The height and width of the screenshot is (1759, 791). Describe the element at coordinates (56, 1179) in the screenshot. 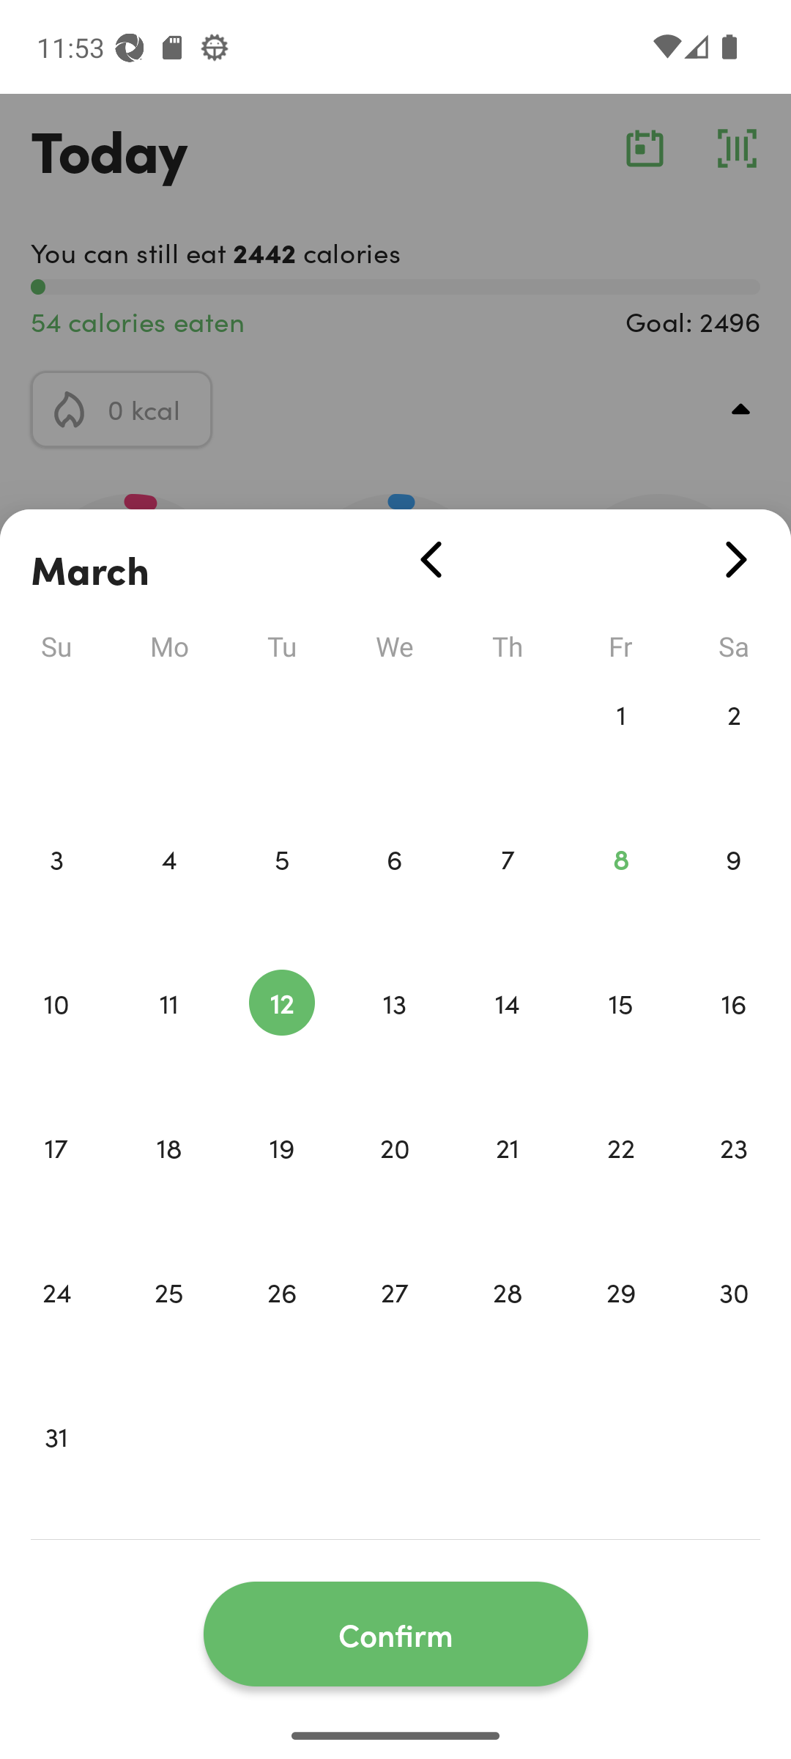

I see `17` at that location.